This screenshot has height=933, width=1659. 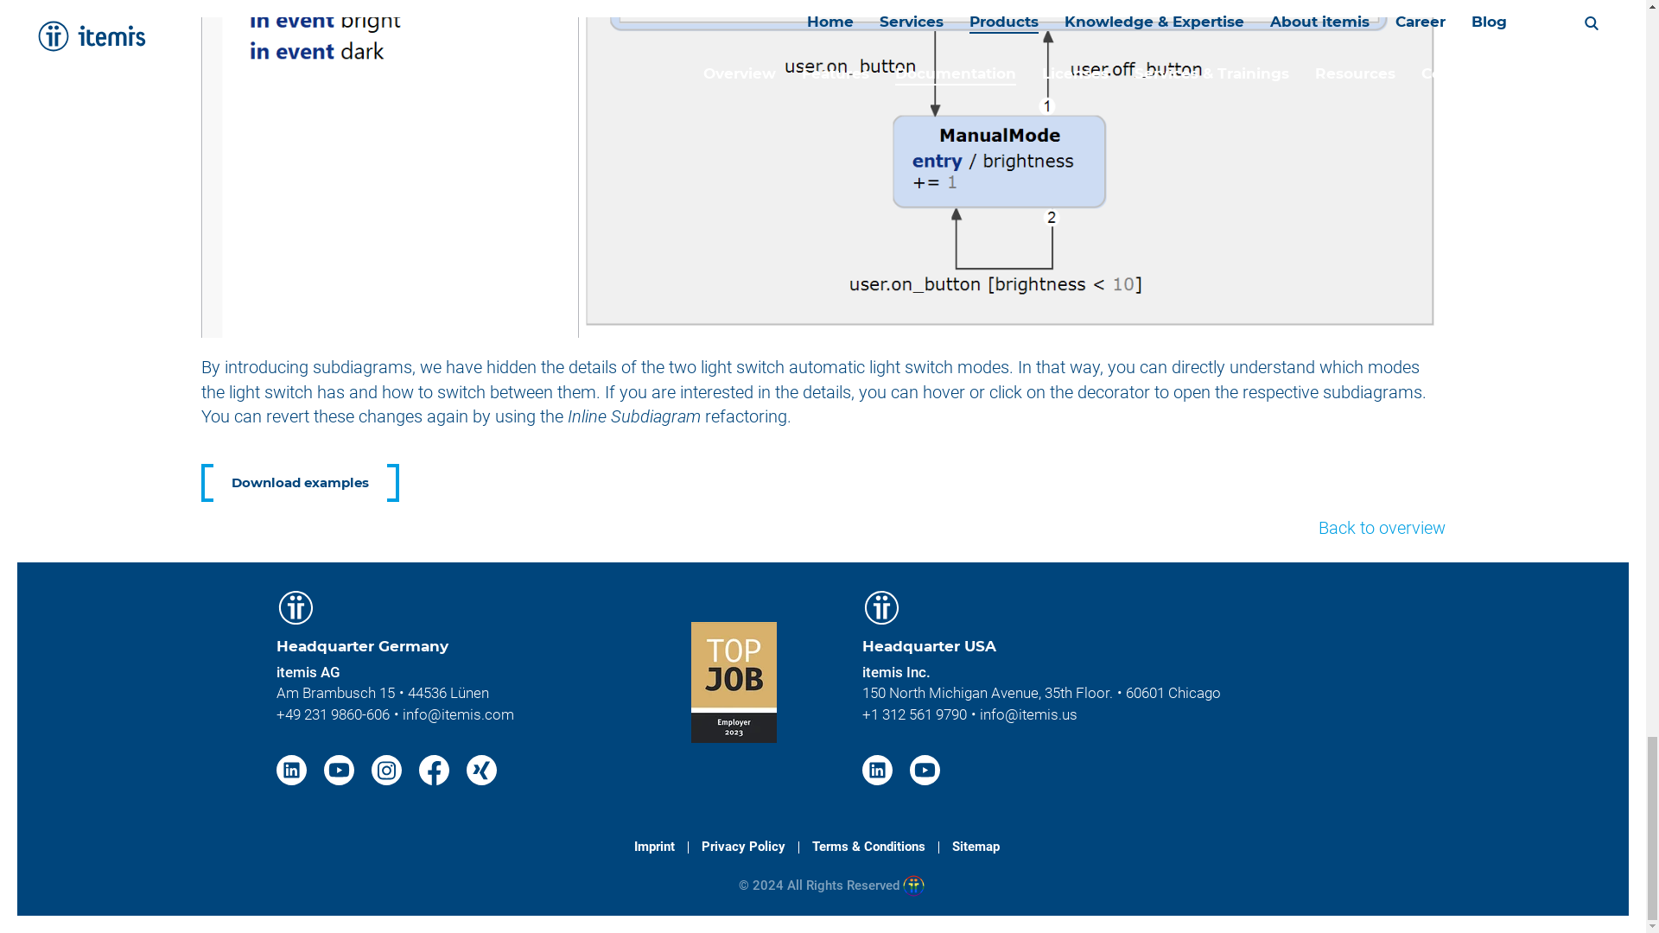 What do you see at coordinates (340, 769) in the screenshot?
I see `YouTube` at bounding box center [340, 769].